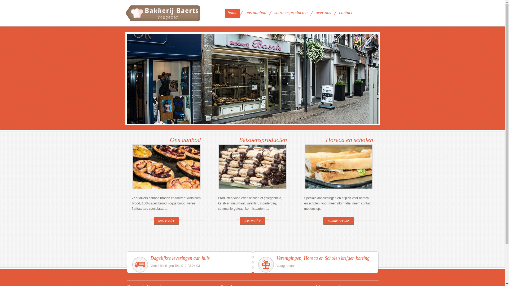  Describe the element at coordinates (252, 221) in the screenshot. I see `lees verder` at that location.